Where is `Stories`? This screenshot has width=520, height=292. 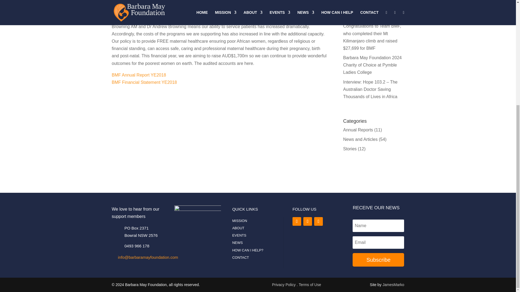
Stories is located at coordinates (350, 149).